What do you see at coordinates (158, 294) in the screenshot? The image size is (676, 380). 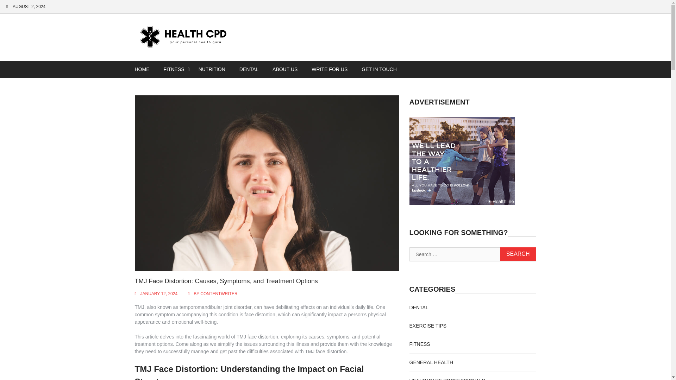 I see `JANUARY 12, 2024` at bounding box center [158, 294].